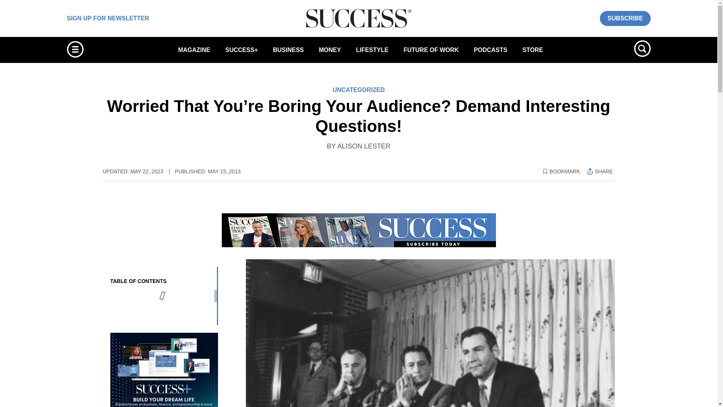 The height and width of the screenshot is (407, 723). I want to click on SIGN UP FOR NEWSLETTER, so click(108, 18).